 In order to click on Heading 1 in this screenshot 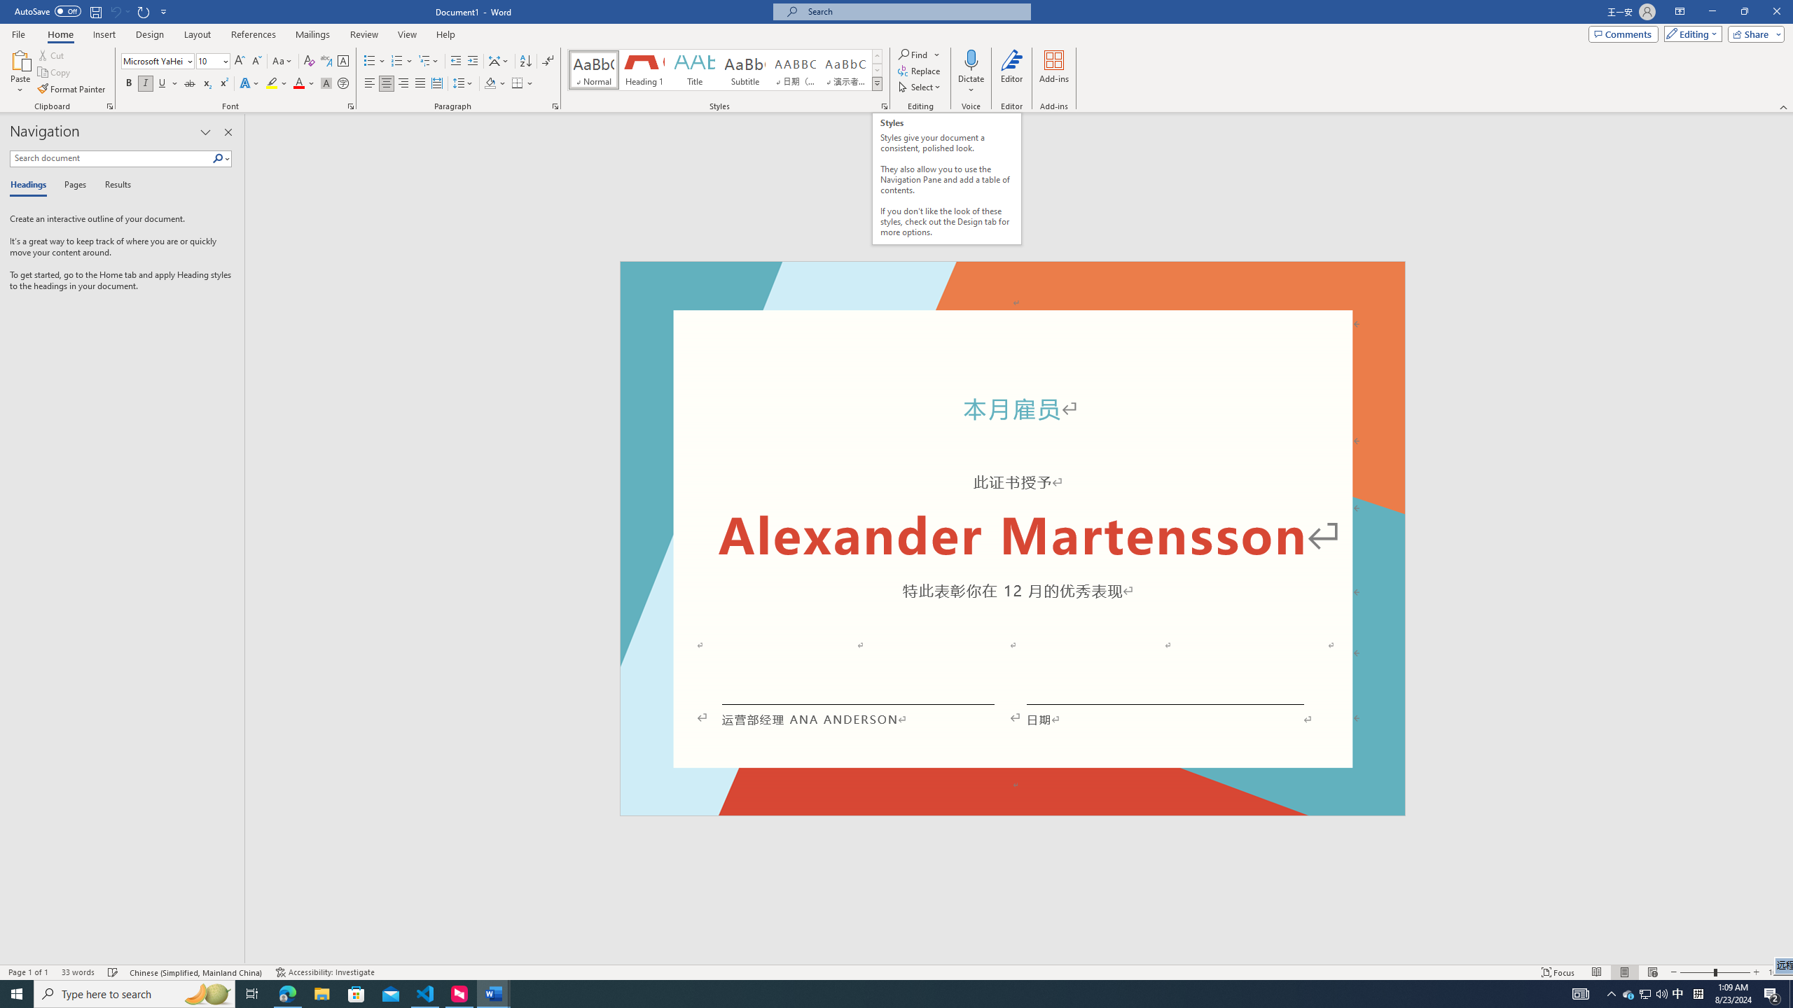, I will do `click(643, 70)`.